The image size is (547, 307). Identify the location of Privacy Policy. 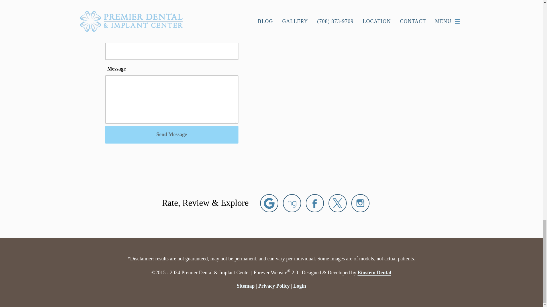
(273, 286).